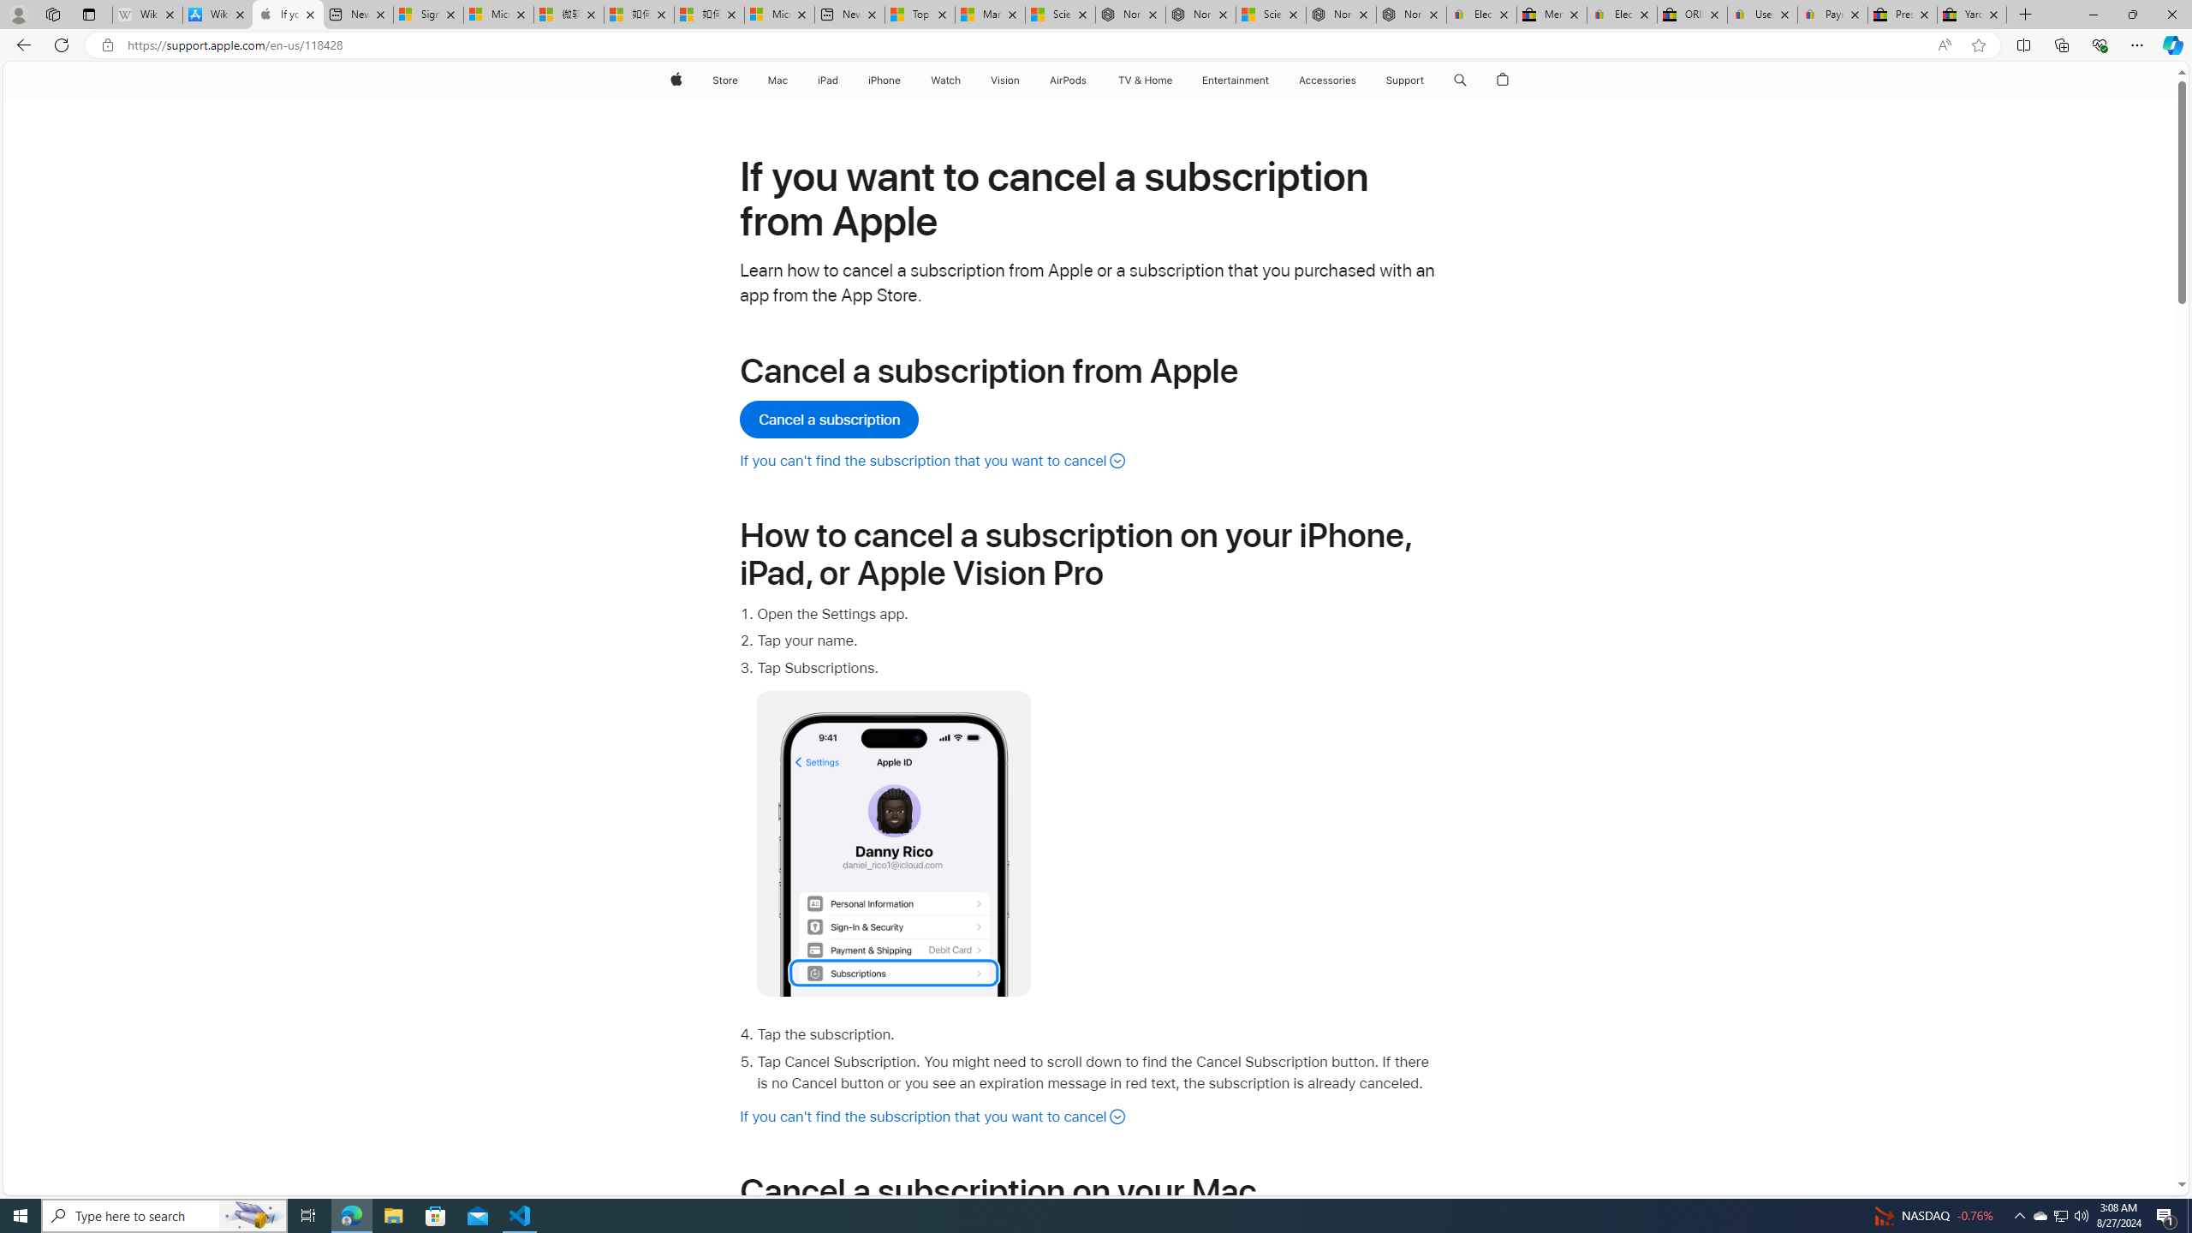 The image size is (2192, 1233). I want to click on Class: globalnav-item globalnav-search shift-0-1, so click(1461, 80).